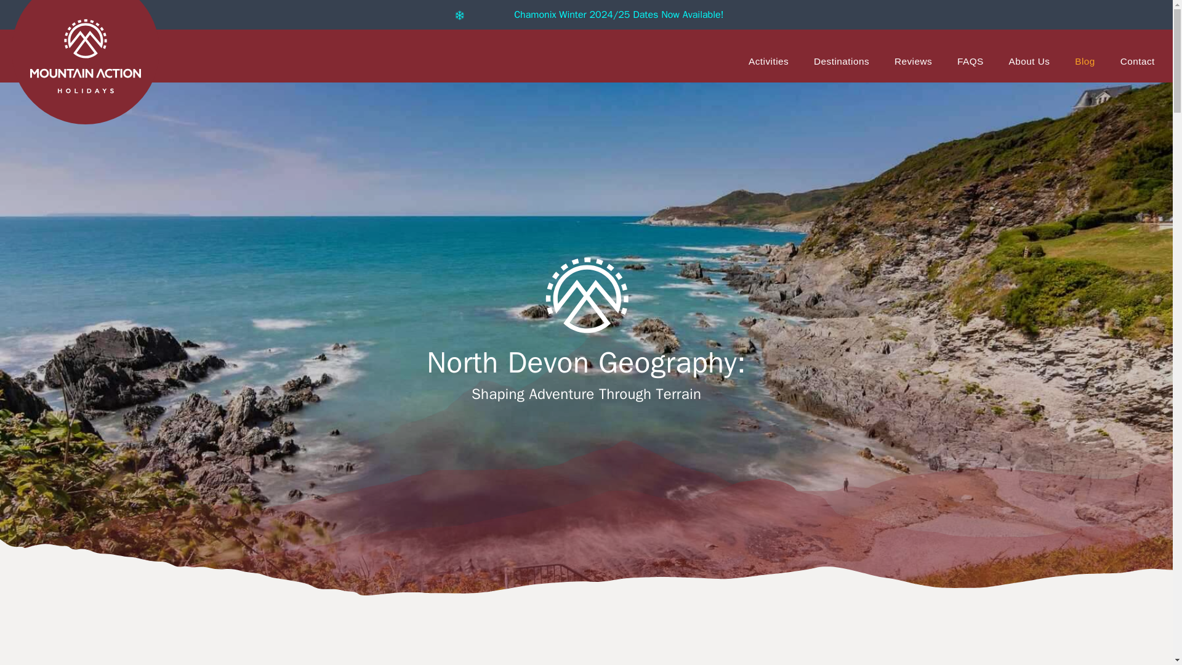  What do you see at coordinates (841, 59) in the screenshot?
I see `Destinations` at bounding box center [841, 59].